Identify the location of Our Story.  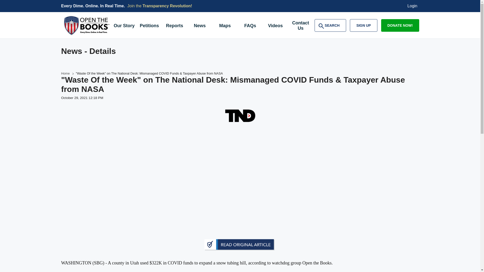
(124, 26).